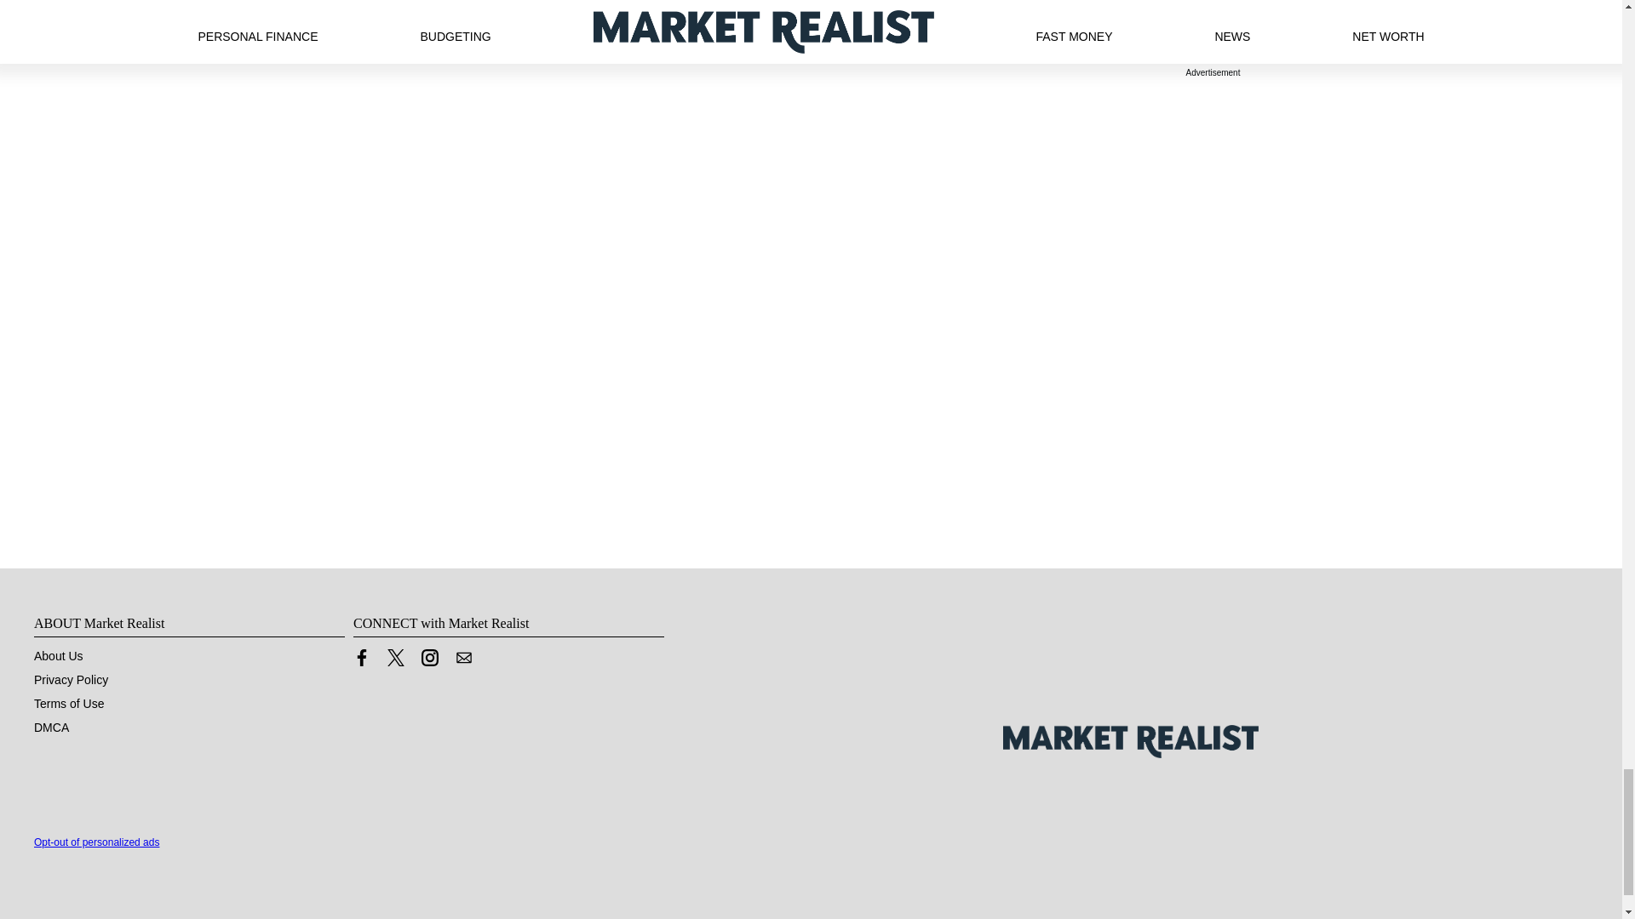 This screenshot has height=919, width=1635. I want to click on DMCA, so click(51, 727).